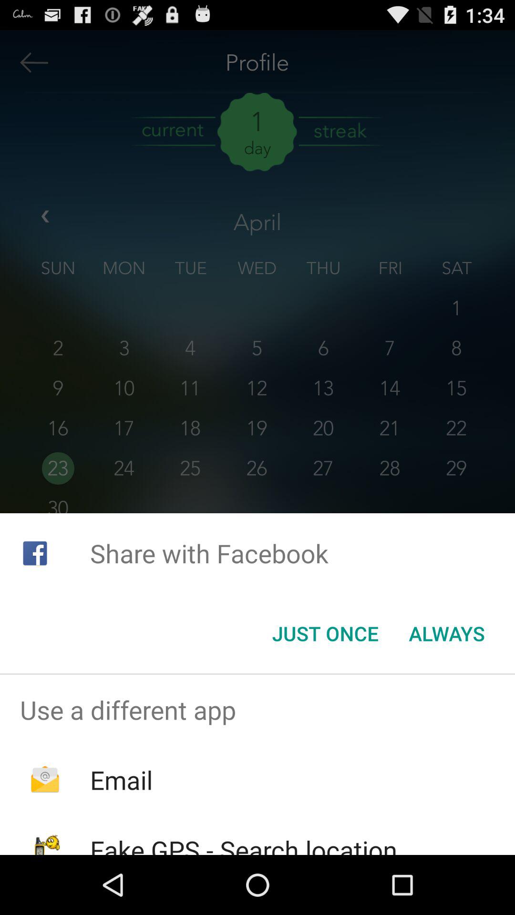 The width and height of the screenshot is (515, 915). What do you see at coordinates (121, 780) in the screenshot?
I see `jump to the email app` at bounding box center [121, 780].